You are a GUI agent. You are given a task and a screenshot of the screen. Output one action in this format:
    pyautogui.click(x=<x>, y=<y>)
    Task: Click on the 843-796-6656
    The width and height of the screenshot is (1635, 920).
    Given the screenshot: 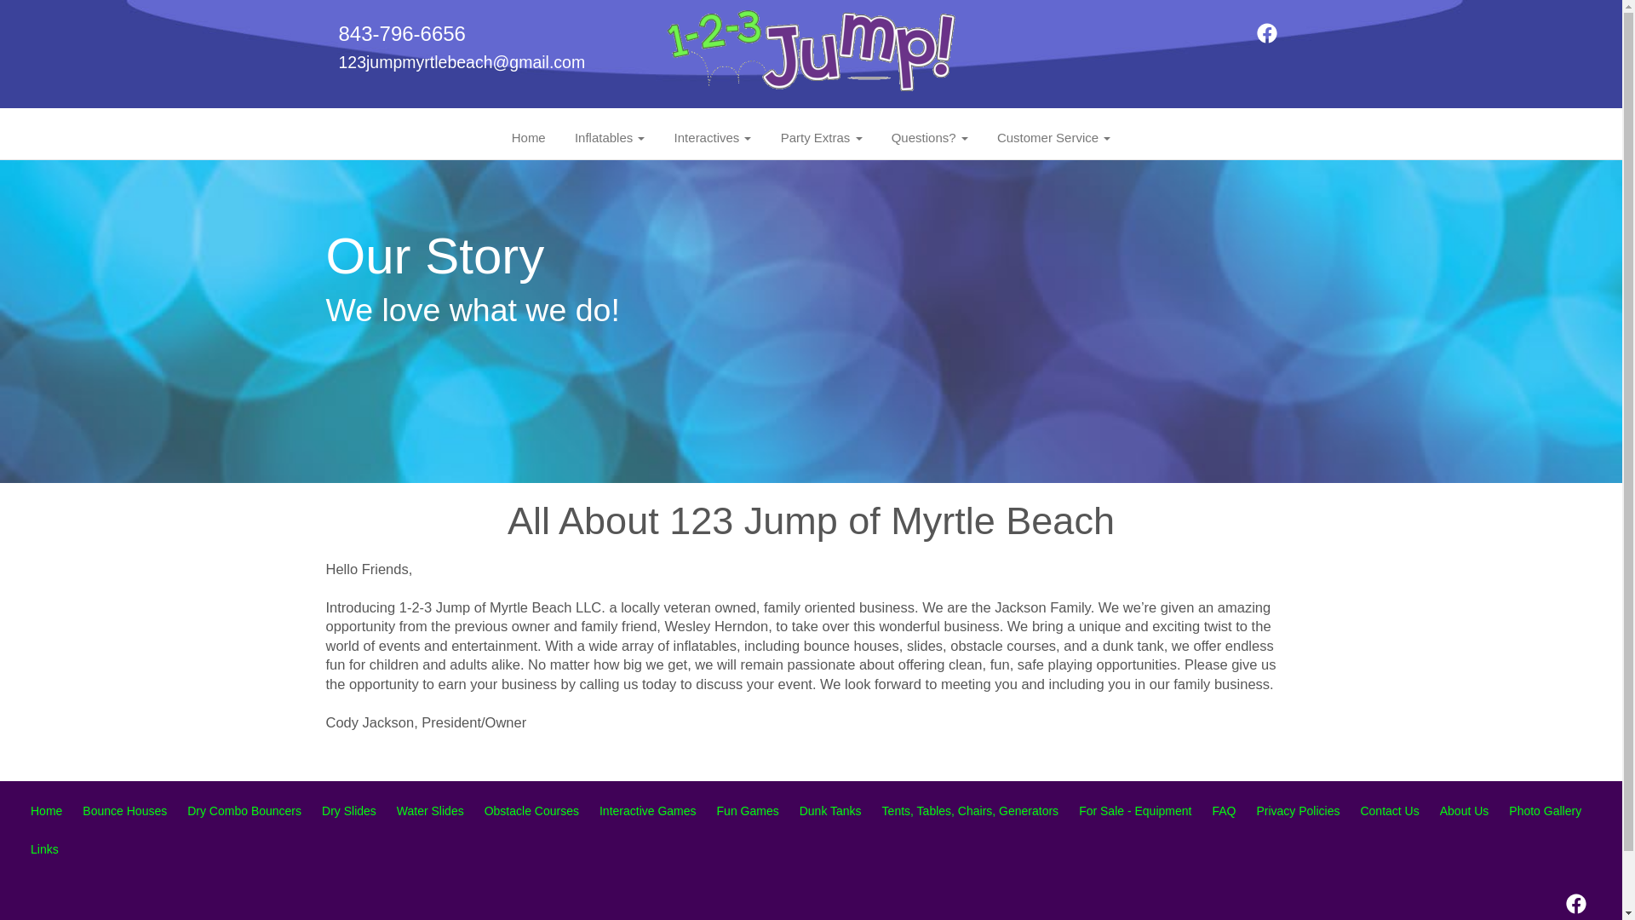 What is the action you would take?
    pyautogui.click(x=402, y=34)
    